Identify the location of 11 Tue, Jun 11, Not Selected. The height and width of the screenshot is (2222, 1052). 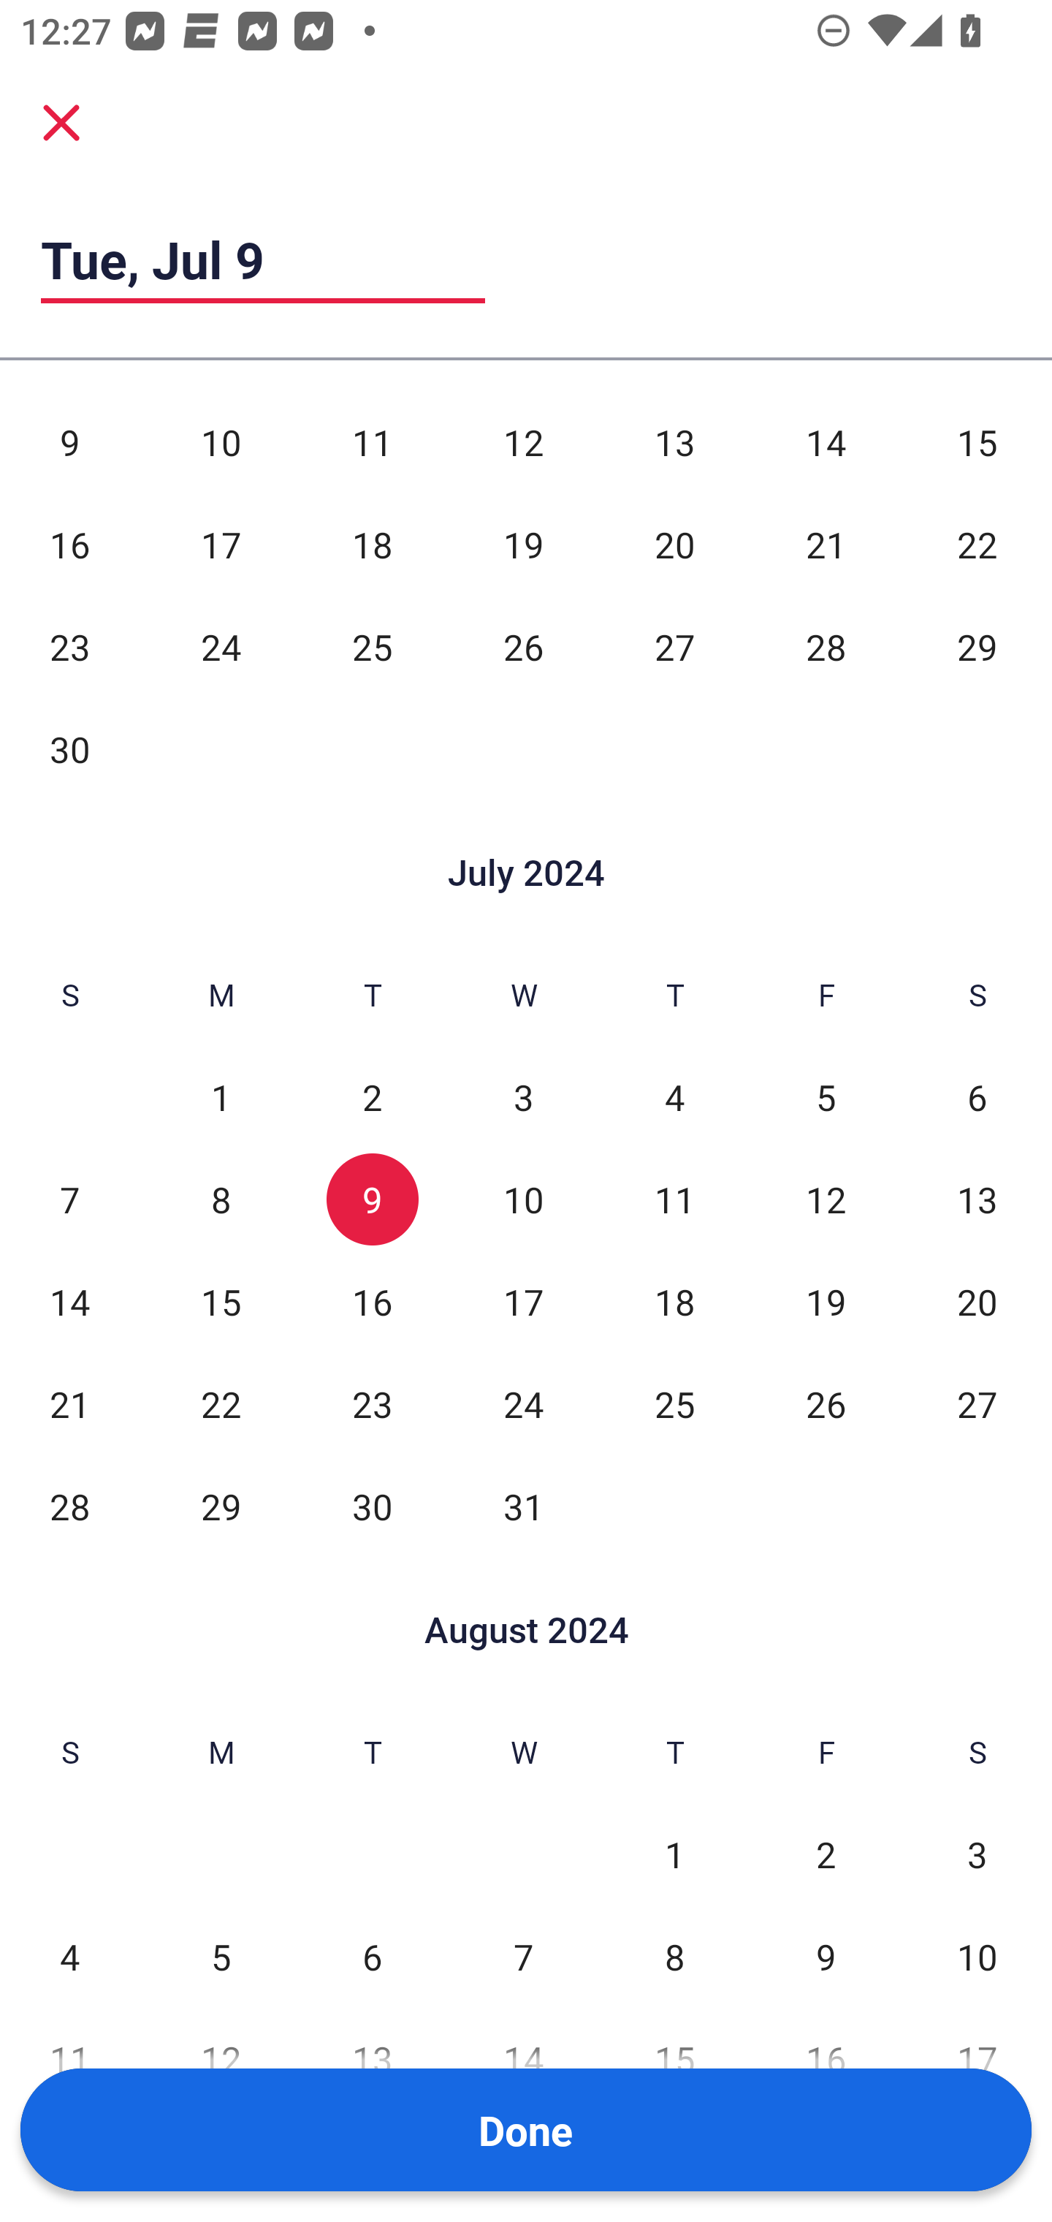
(373, 441).